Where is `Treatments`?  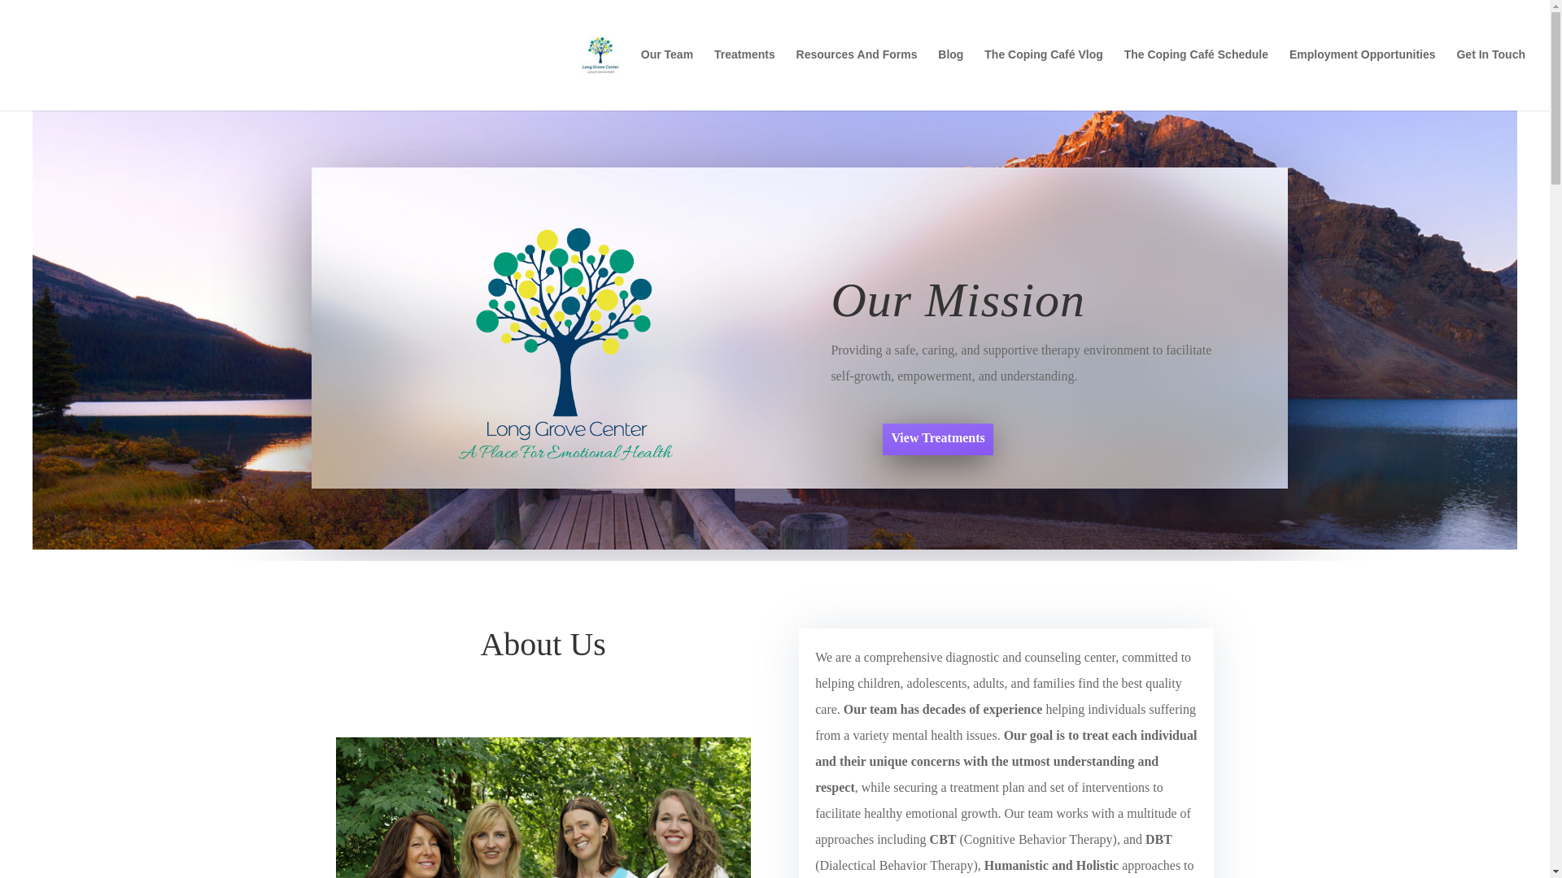 Treatments is located at coordinates (744, 72).